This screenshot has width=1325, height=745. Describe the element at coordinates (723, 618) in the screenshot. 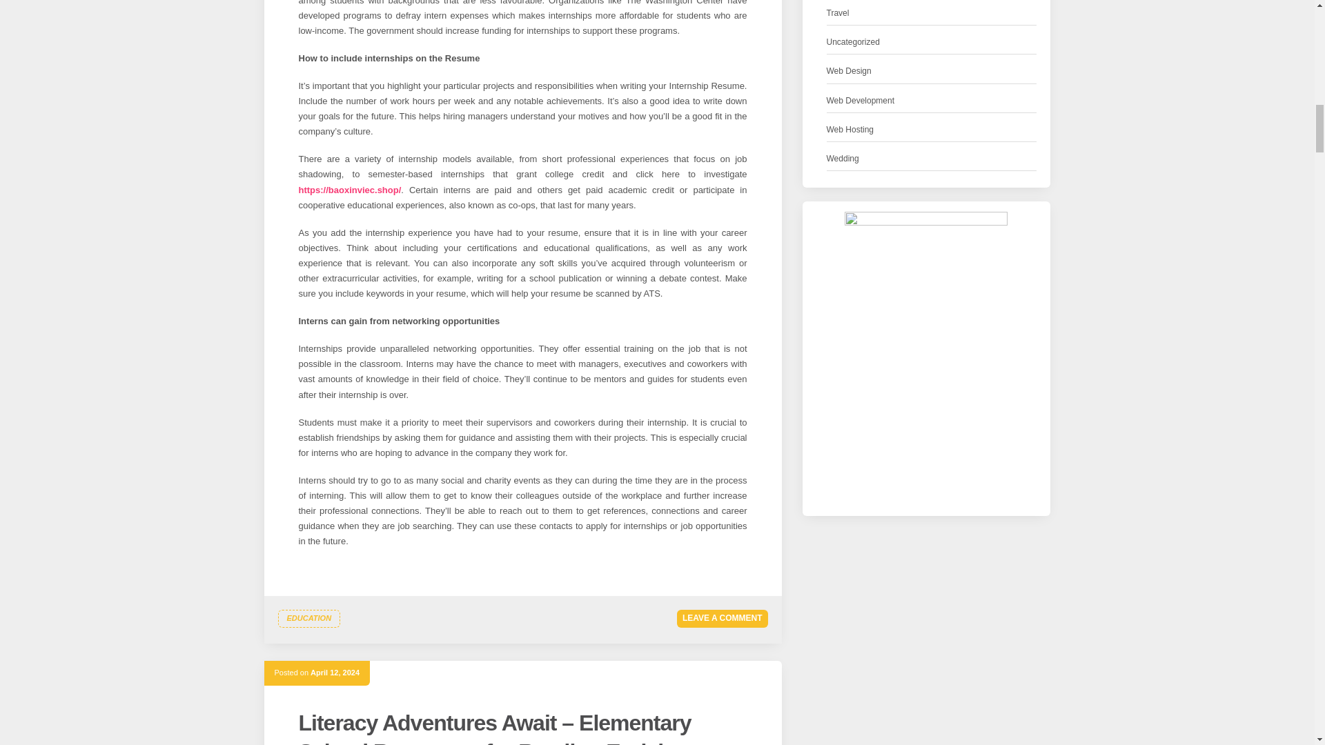

I see `LEAVE A COMMENT` at that location.